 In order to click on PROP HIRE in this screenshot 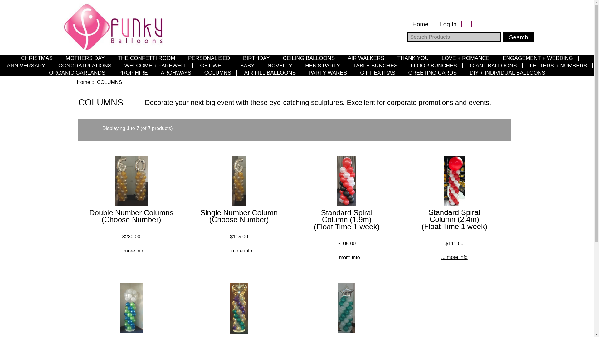, I will do `click(133, 73)`.